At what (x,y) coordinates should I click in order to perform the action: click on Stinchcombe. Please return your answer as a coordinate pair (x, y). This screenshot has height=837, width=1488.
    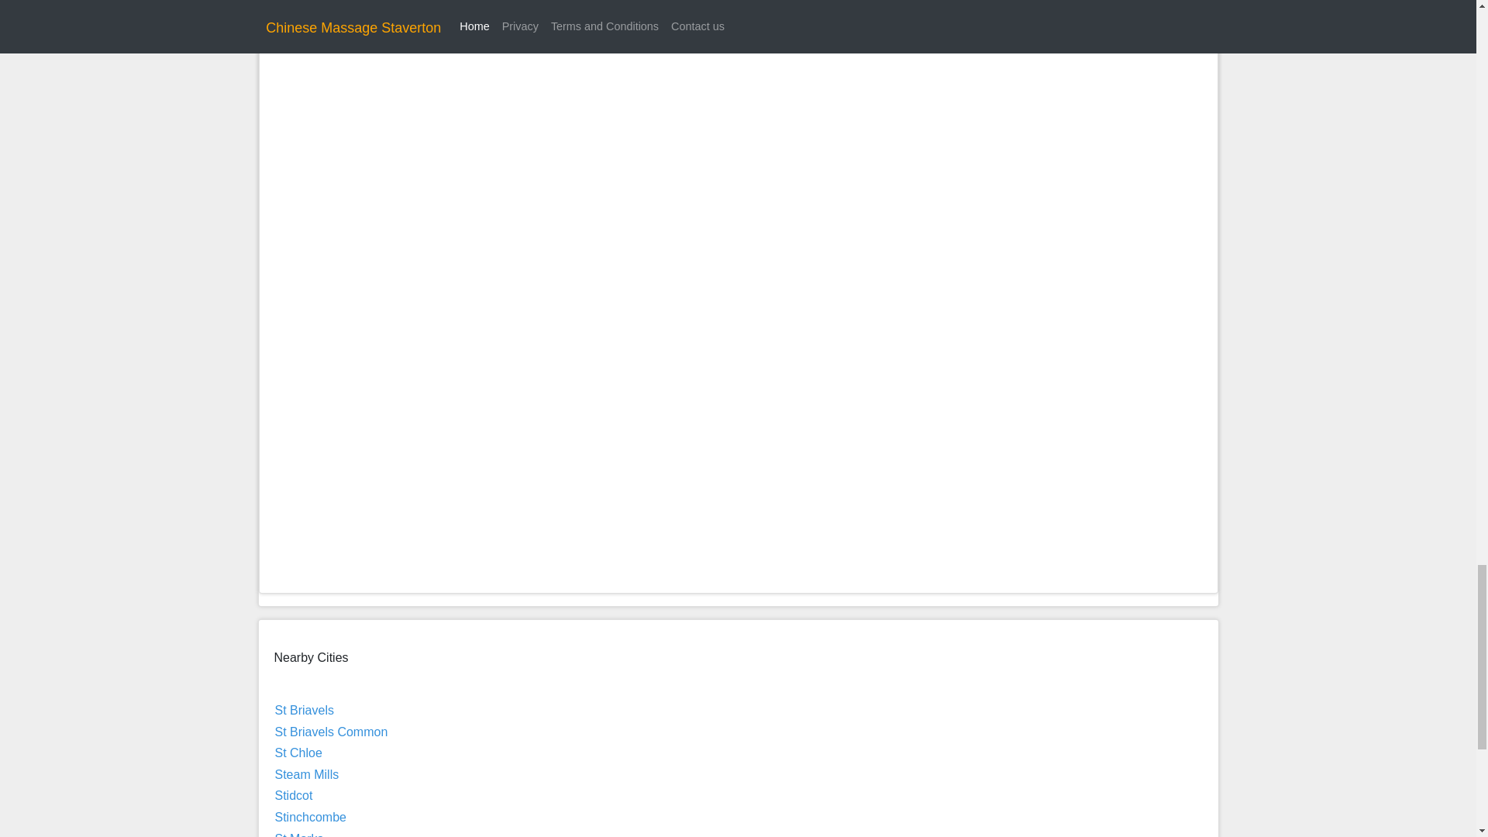
    Looking at the image, I should click on (310, 817).